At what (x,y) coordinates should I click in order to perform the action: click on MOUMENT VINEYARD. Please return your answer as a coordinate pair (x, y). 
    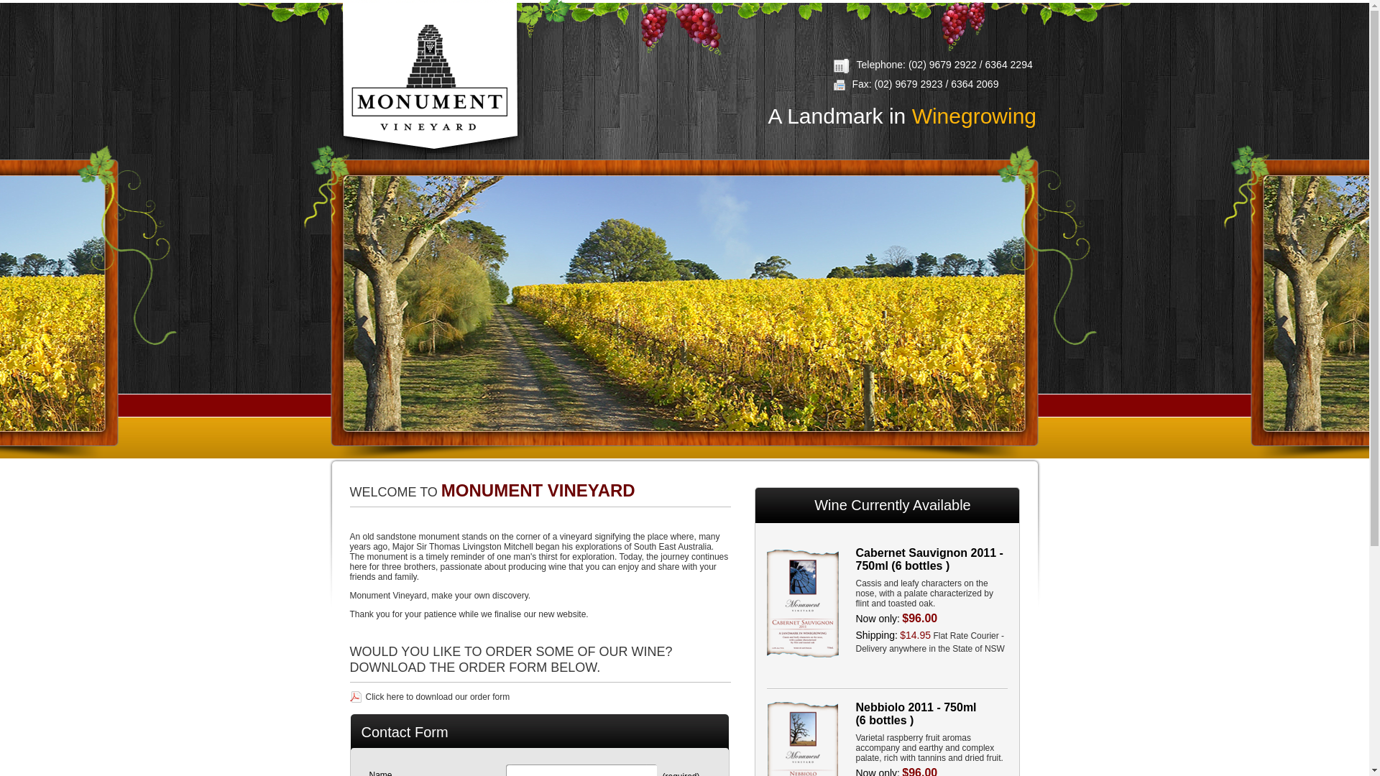
    Looking at the image, I should click on (429, 78).